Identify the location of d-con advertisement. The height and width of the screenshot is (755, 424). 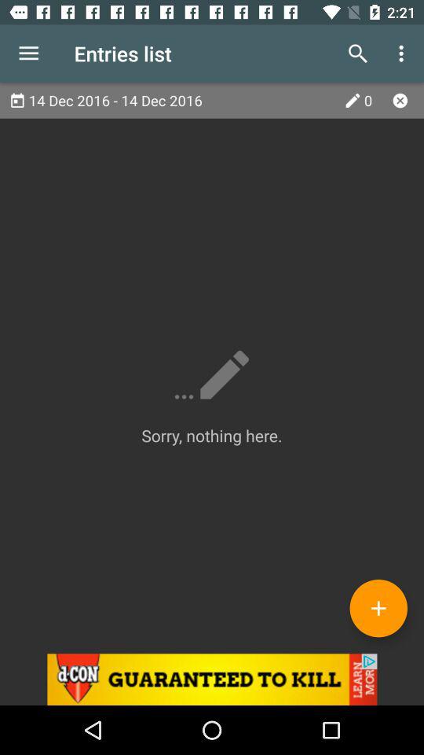
(212, 679).